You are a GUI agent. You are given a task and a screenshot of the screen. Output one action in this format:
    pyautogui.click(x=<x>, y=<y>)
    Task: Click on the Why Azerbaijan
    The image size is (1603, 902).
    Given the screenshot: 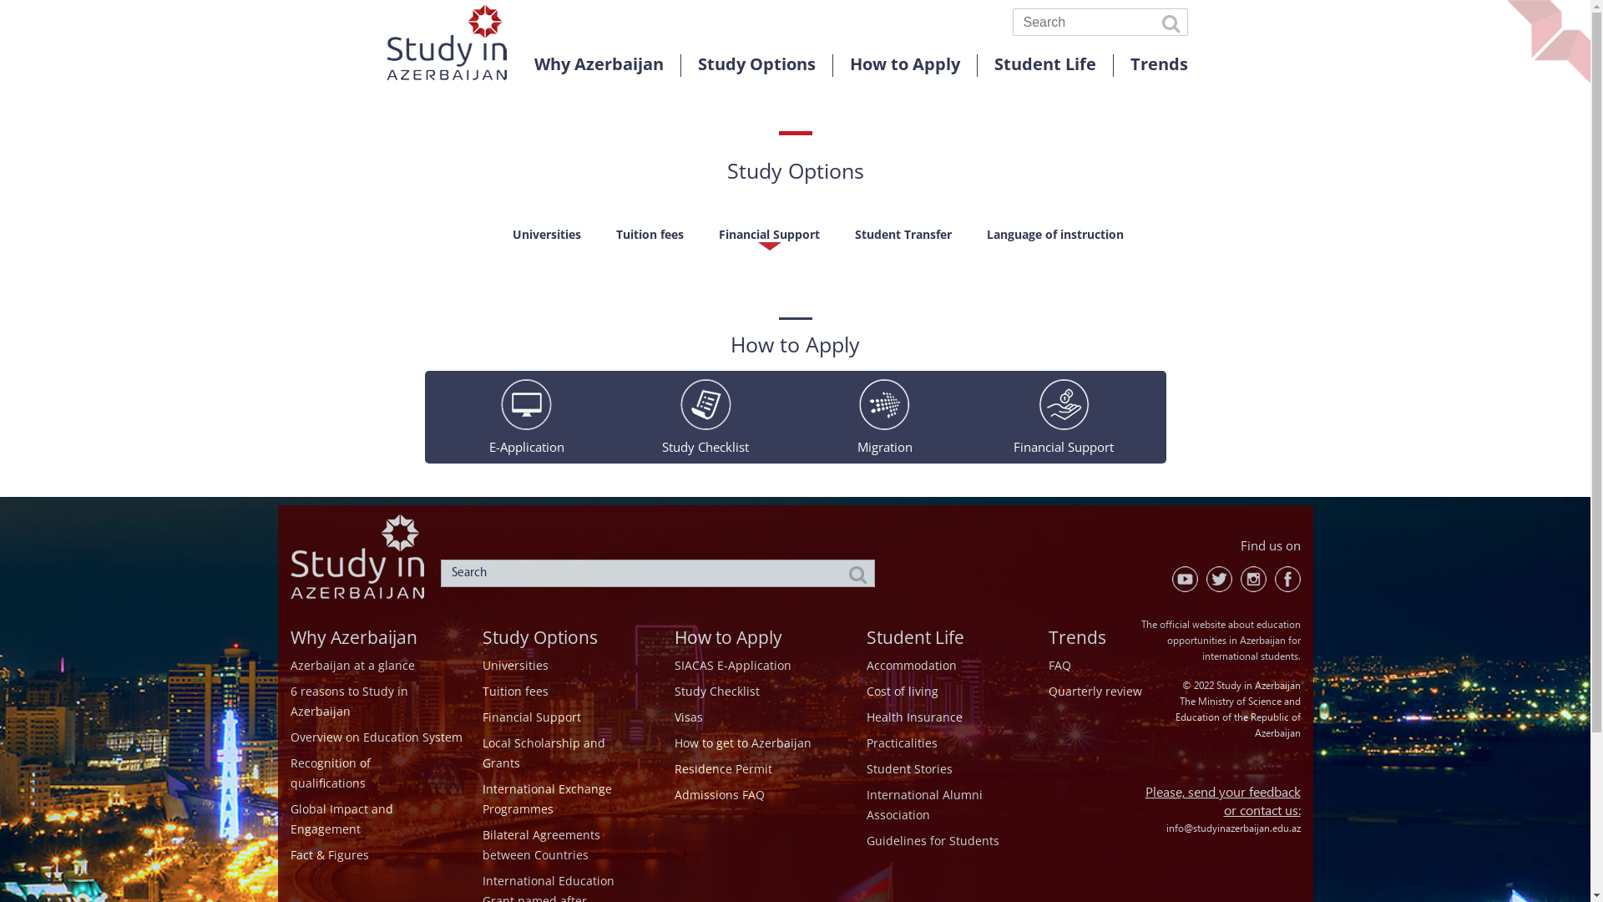 What is the action you would take?
    pyautogui.click(x=354, y=637)
    